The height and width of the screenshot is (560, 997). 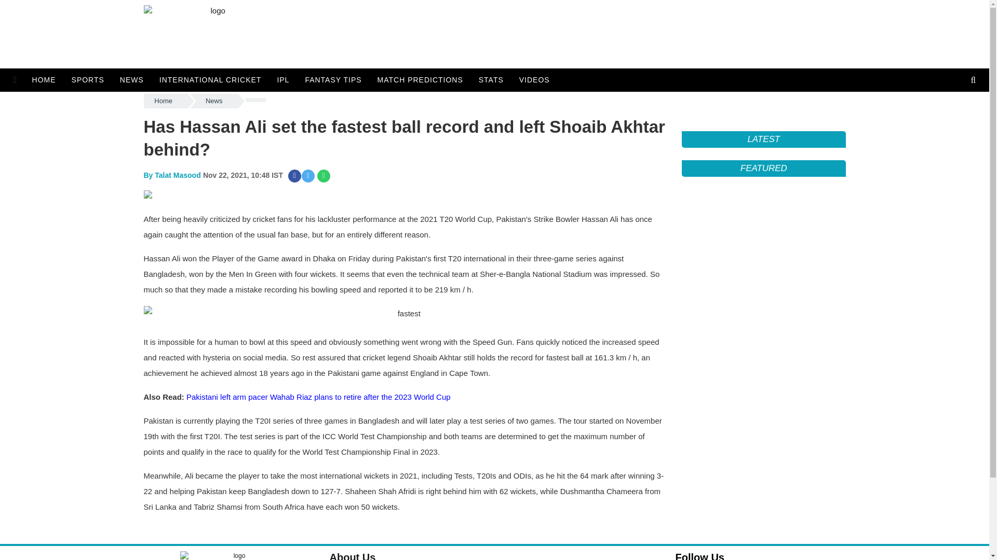 I want to click on About Us, so click(x=352, y=556).